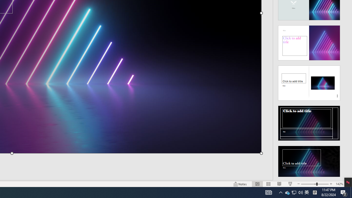 The width and height of the screenshot is (352, 198). What do you see at coordinates (339, 184) in the screenshot?
I see `Zoom 142%` at bounding box center [339, 184].